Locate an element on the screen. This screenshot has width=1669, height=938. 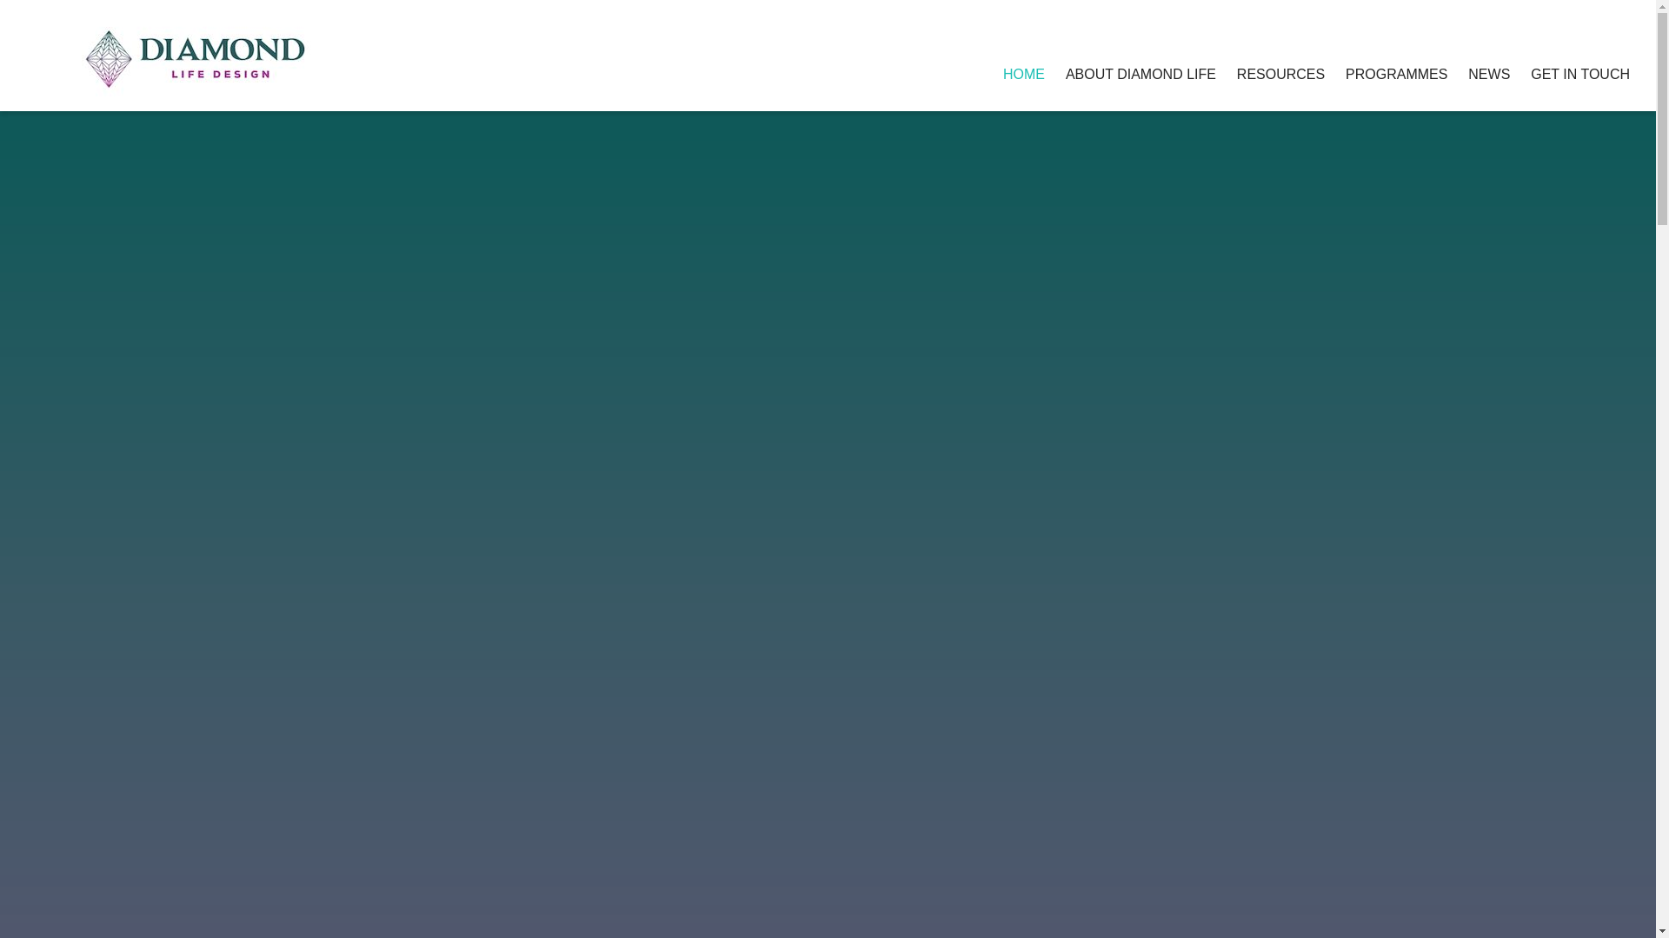
PROGRAMMES is located at coordinates (1396, 76).